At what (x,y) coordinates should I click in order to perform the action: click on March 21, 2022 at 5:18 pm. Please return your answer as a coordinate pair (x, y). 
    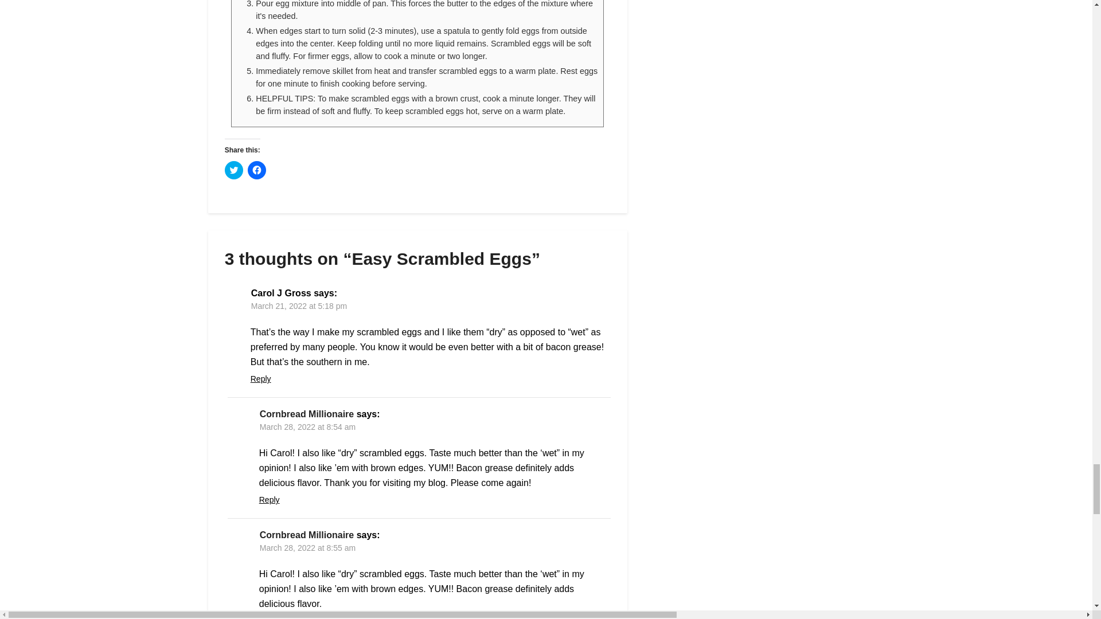
    Looking at the image, I should click on (298, 306).